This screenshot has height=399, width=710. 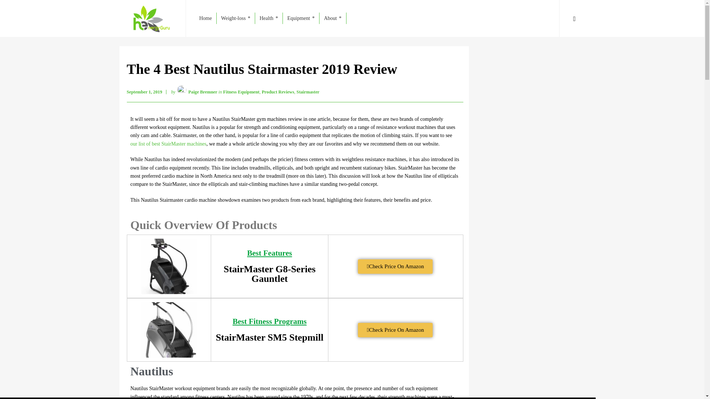 What do you see at coordinates (203, 92) in the screenshot?
I see `Posts by Paige Bremner` at bounding box center [203, 92].